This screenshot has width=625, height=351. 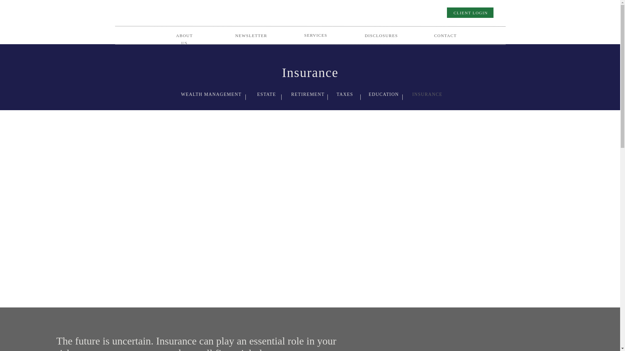 I want to click on ESTATE, so click(x=266, y=93).